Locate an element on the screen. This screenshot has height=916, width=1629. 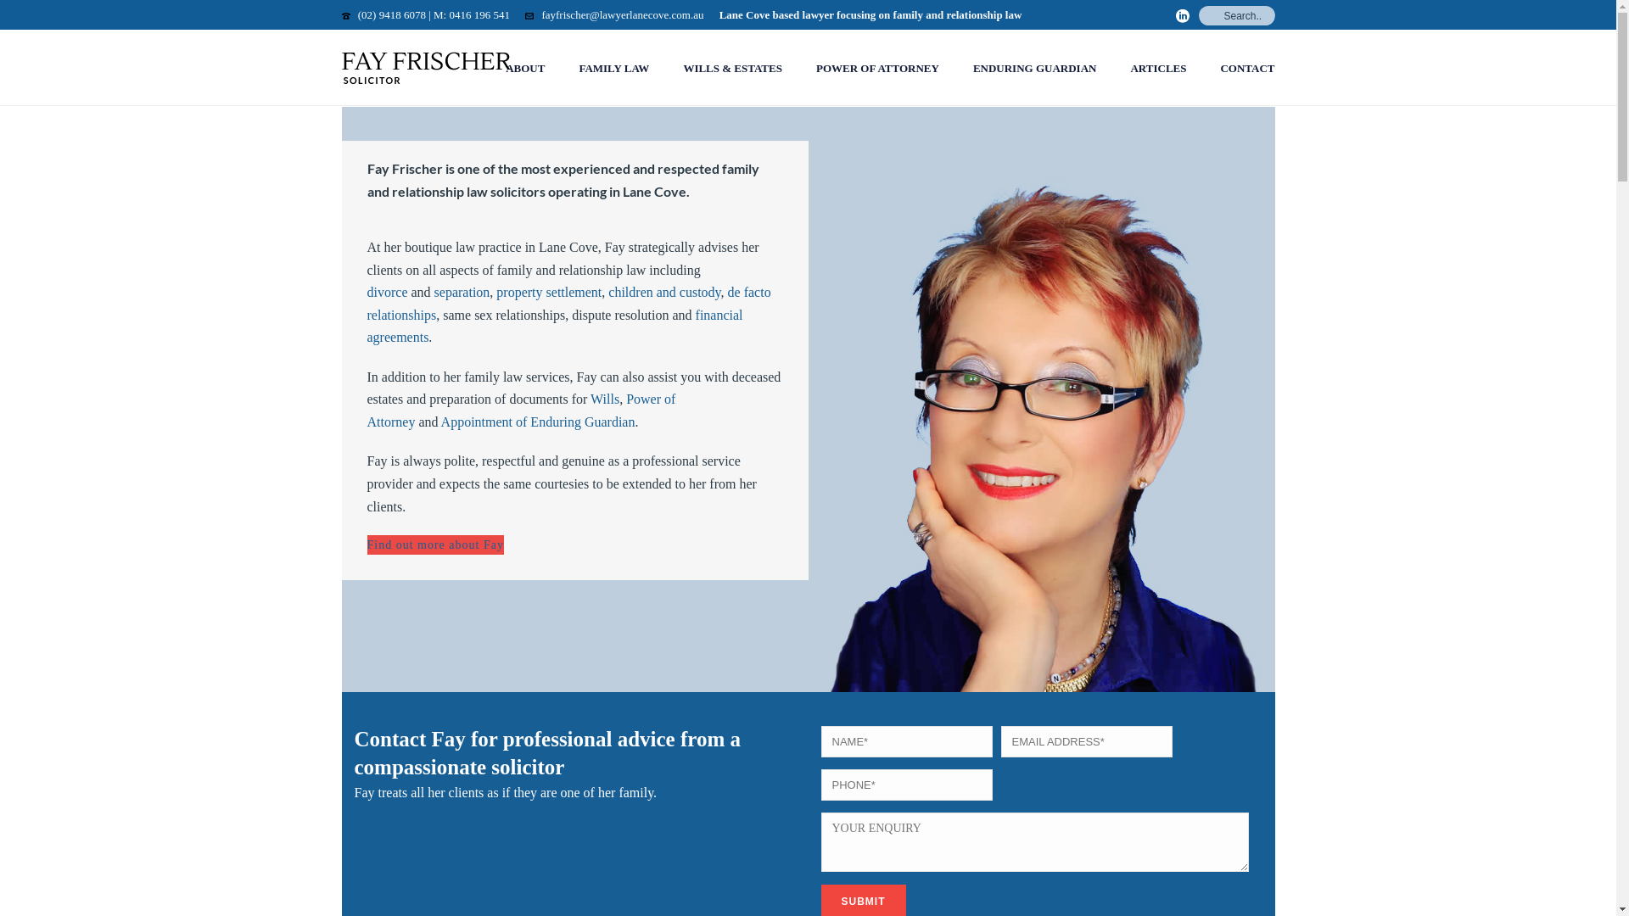
CONTACT is located at coordinates (1247, 69).